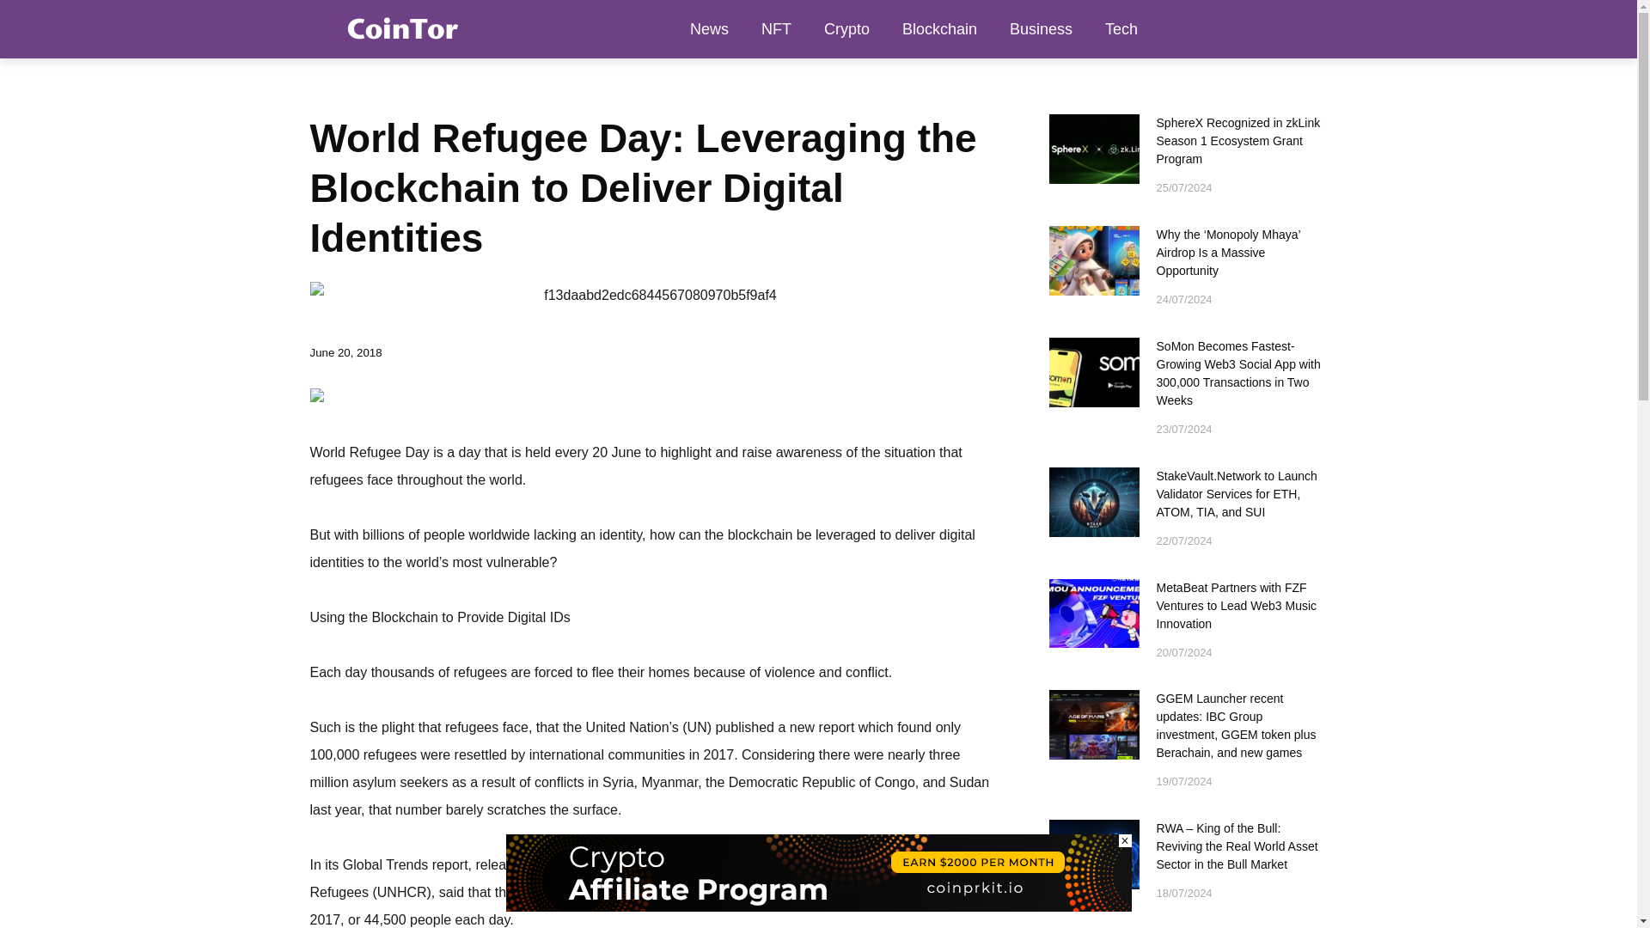 This screenshot has width=1650, height=928. Describe the element at coordinates (653, 296) in the screenshot. I see `f13daabd2edc6844567080970b5f9af4` at that location.